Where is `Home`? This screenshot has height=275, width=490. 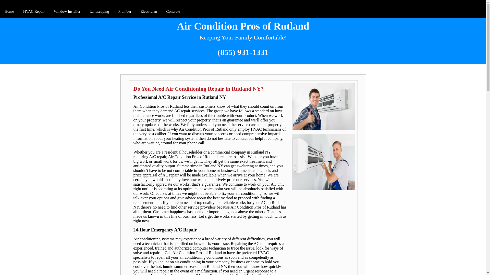 Home is located at coordinates (9, 12).